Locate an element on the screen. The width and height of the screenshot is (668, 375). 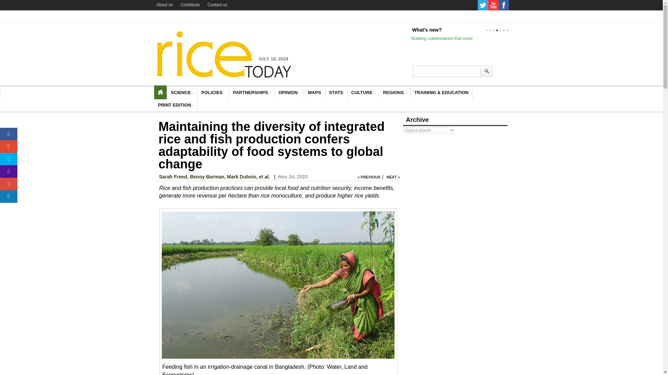
facebook is located at coordinates (503, 5).